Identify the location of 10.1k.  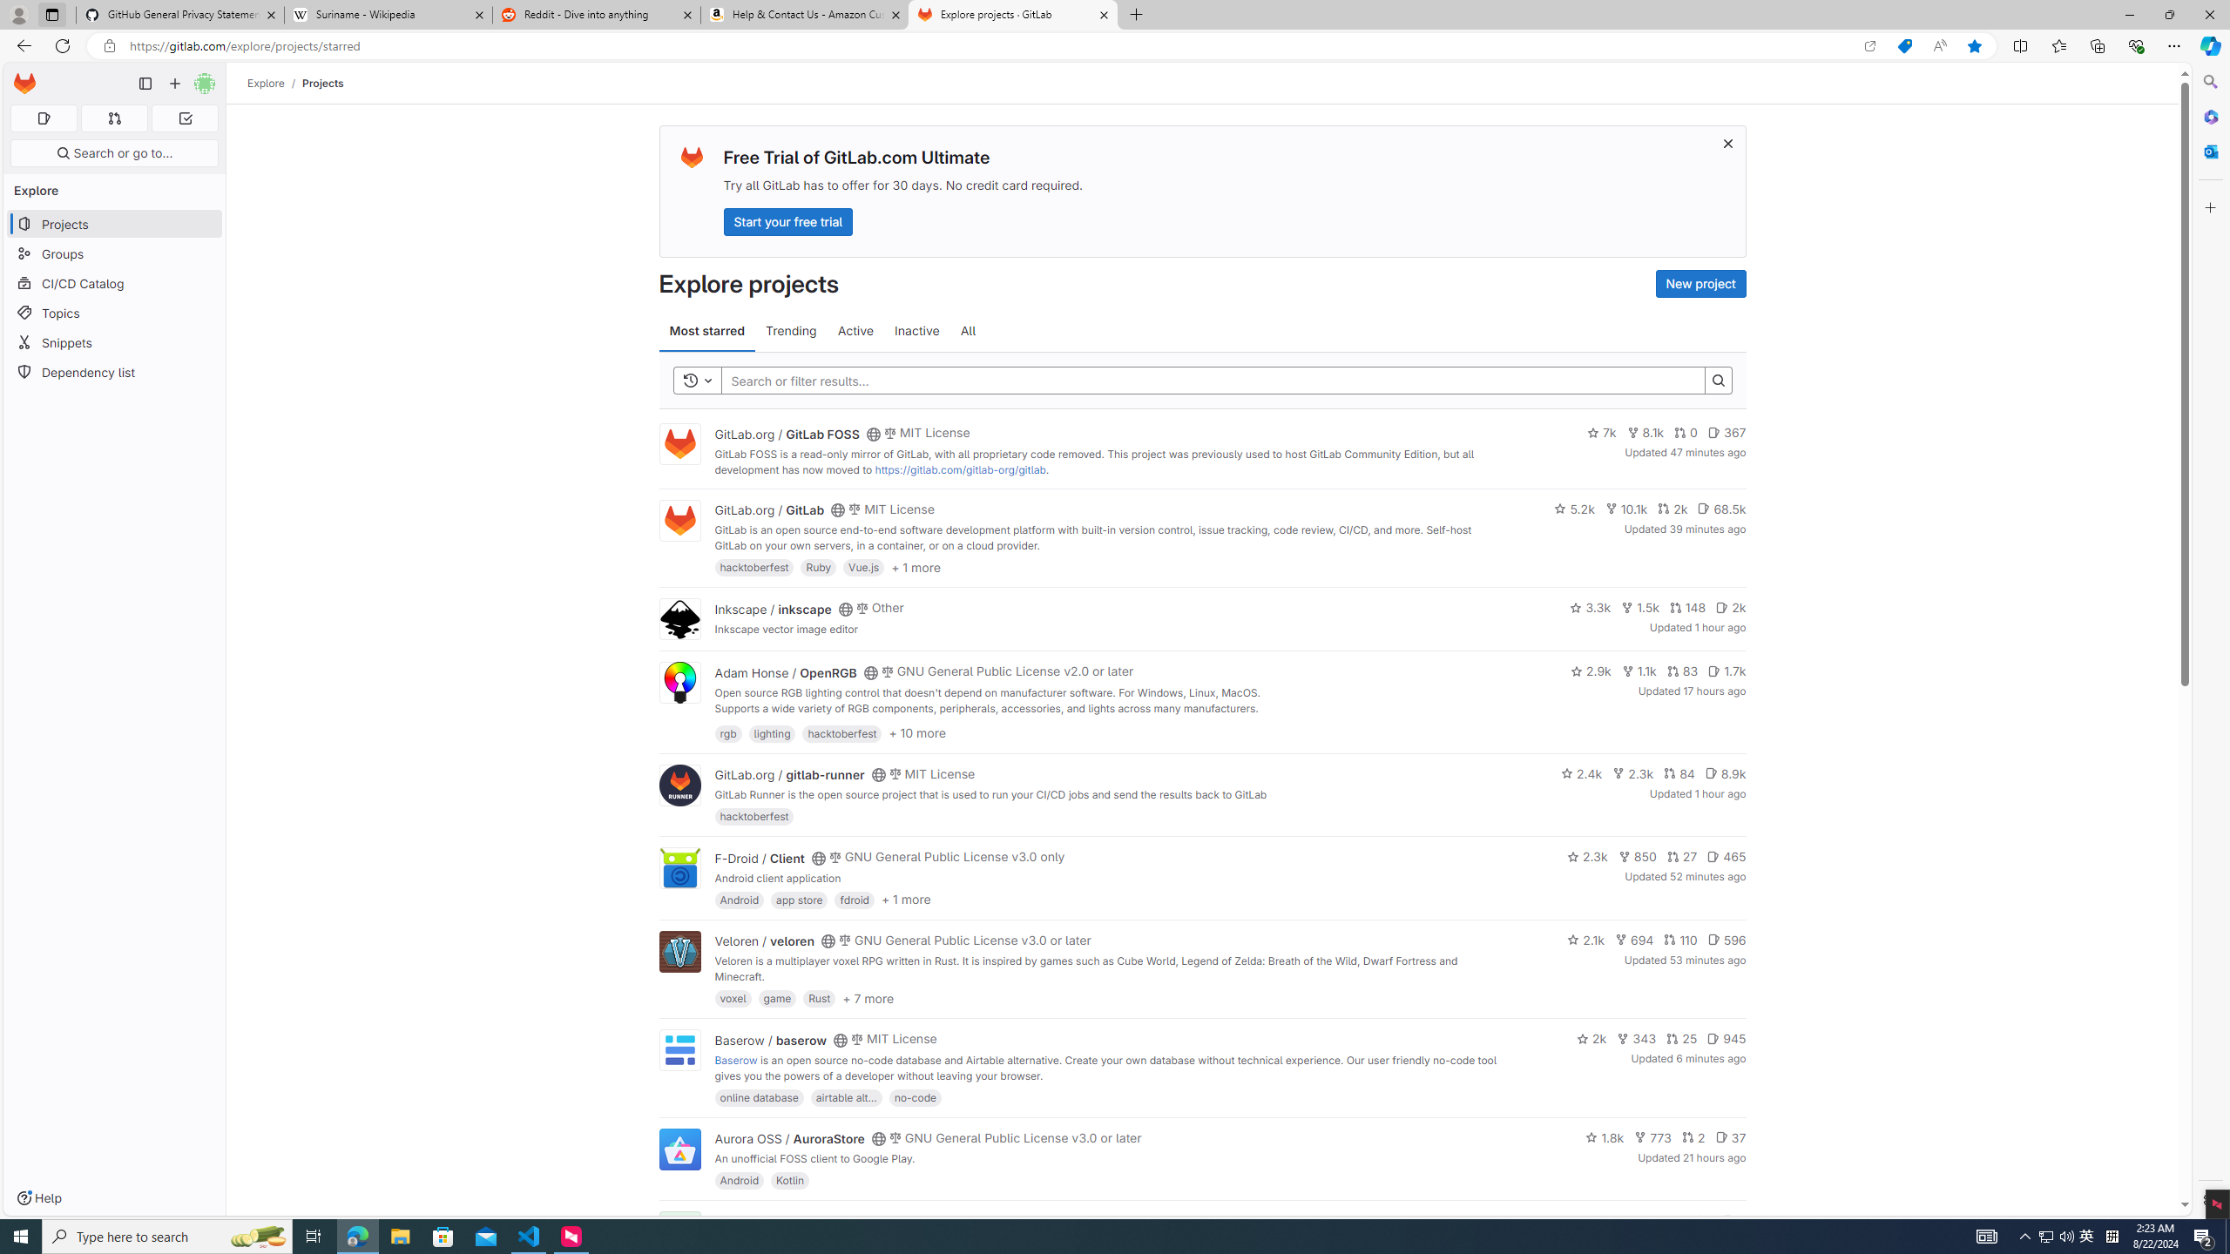
(1626, 509).